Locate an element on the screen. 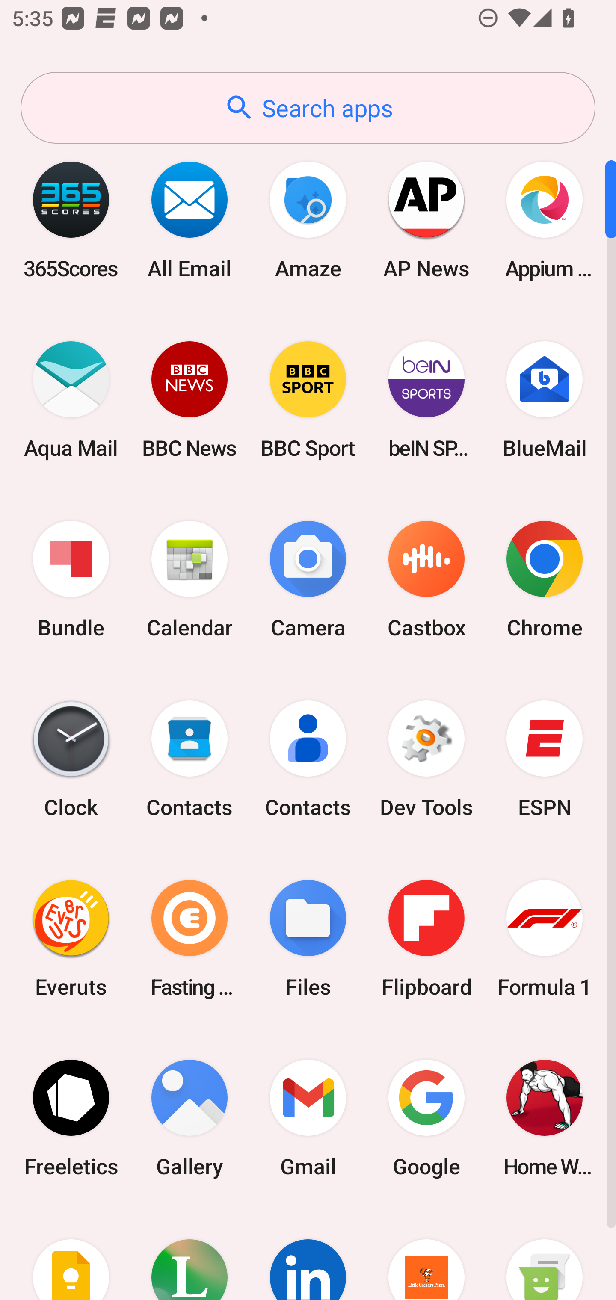 The height and width of the screenshot is (1300, 616). Calendar is located at coordinates (190, 580).